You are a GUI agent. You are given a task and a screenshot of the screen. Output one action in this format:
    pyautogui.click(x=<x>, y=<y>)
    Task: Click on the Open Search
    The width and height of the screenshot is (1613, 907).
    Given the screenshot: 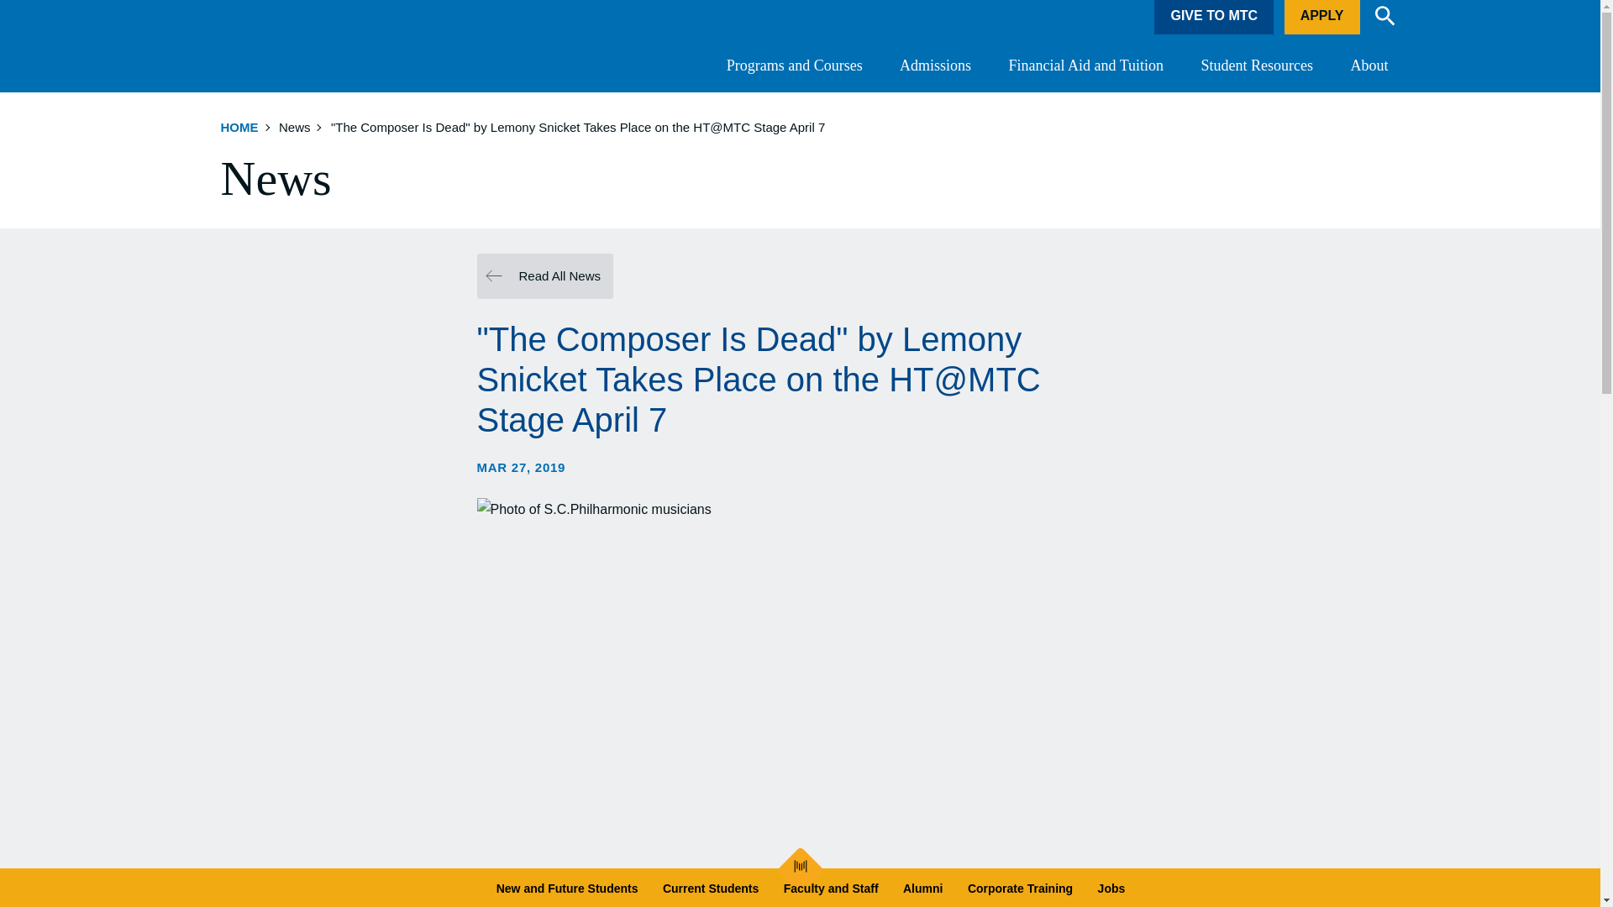 What is the action you would take?
    pyautogui.click(x=1385, y=15)
    